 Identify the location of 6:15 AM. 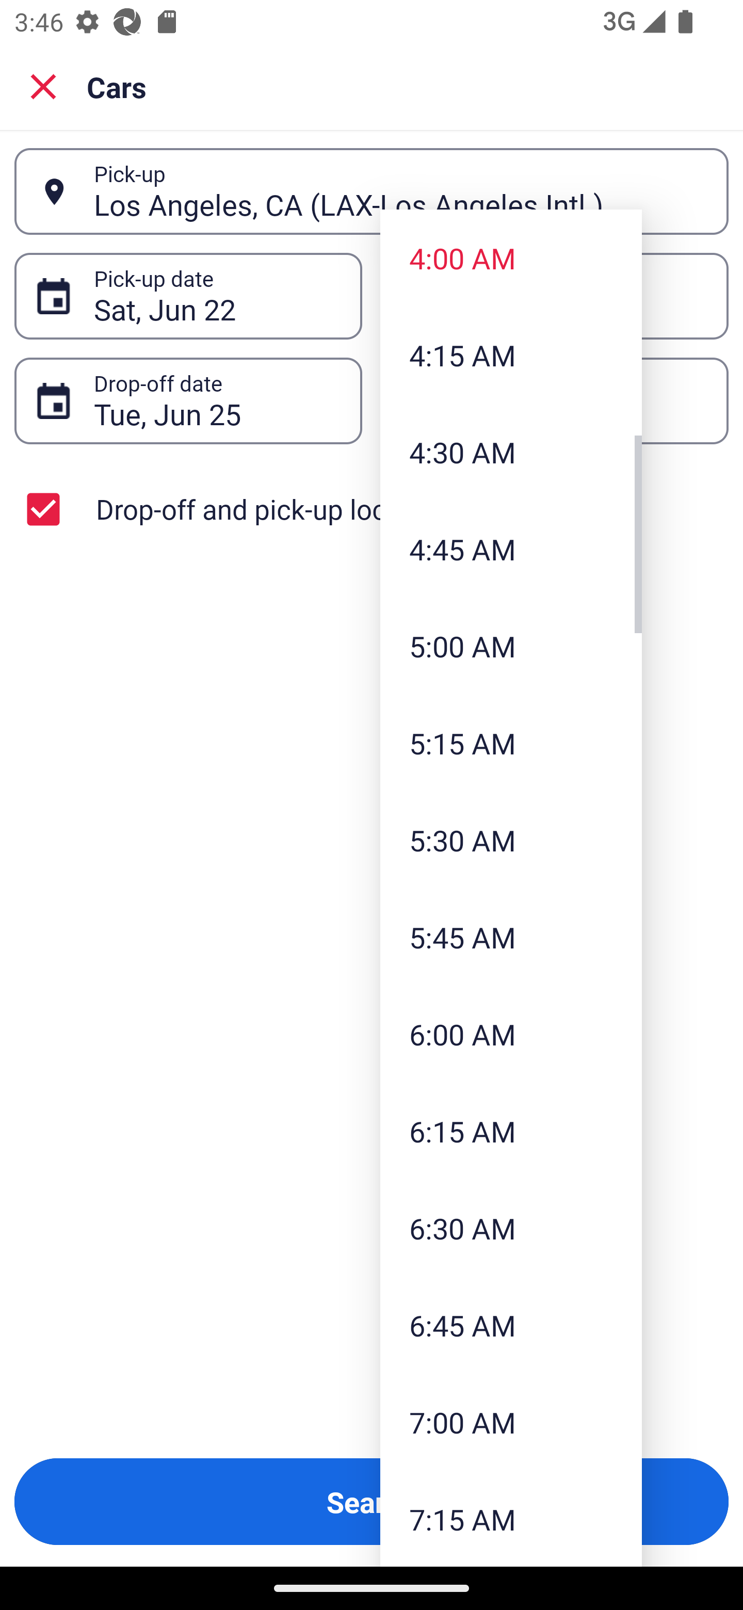
(511, 1131).